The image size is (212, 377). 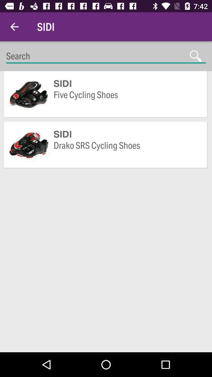 I want to click on jump to the drako srs cycling icon, so click(x=126, y=151).